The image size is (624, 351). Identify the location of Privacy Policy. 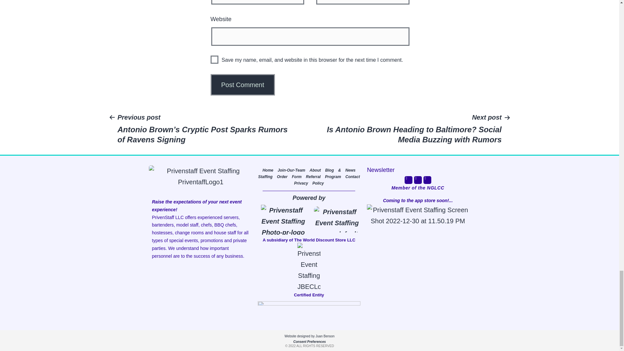
(309, 183).